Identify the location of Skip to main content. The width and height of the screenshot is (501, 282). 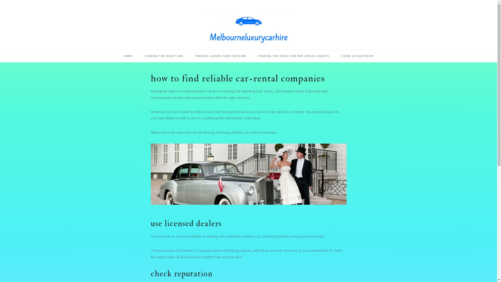
(0, 0).